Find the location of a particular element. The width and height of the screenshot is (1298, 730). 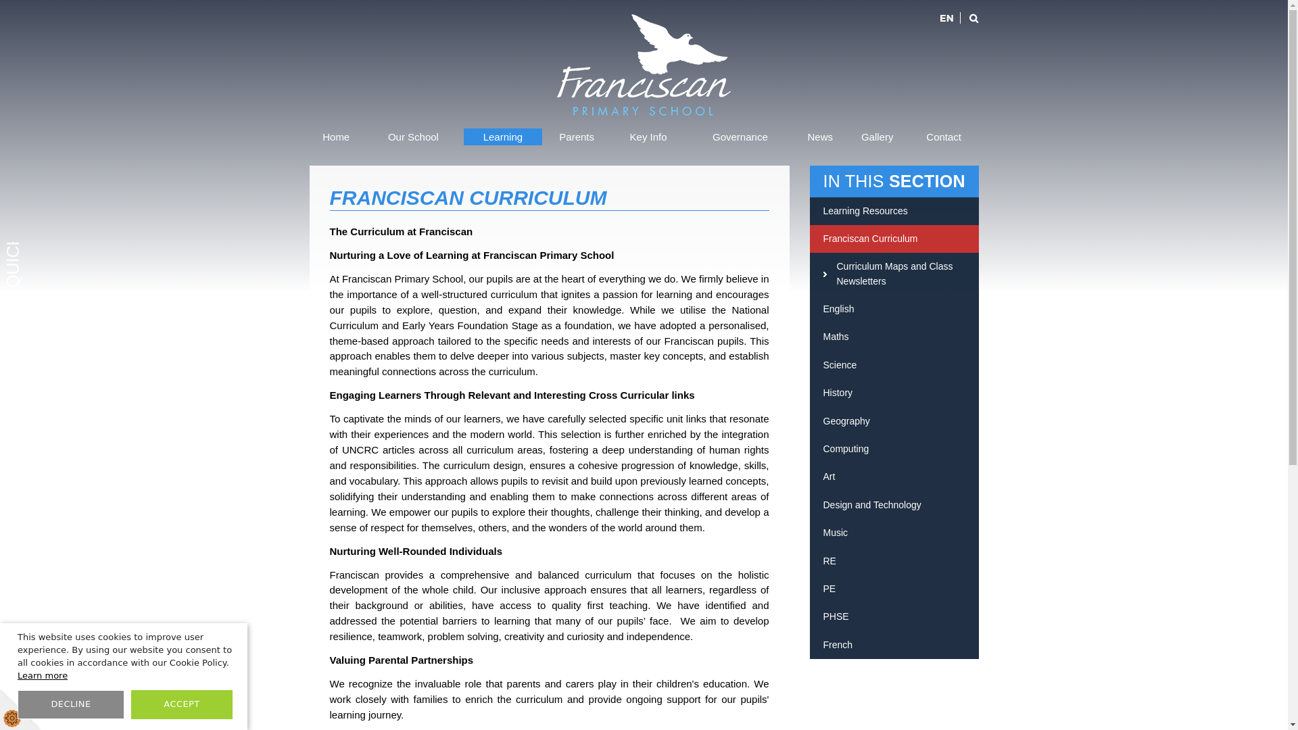

Parents is located at coordinates (577, 137).